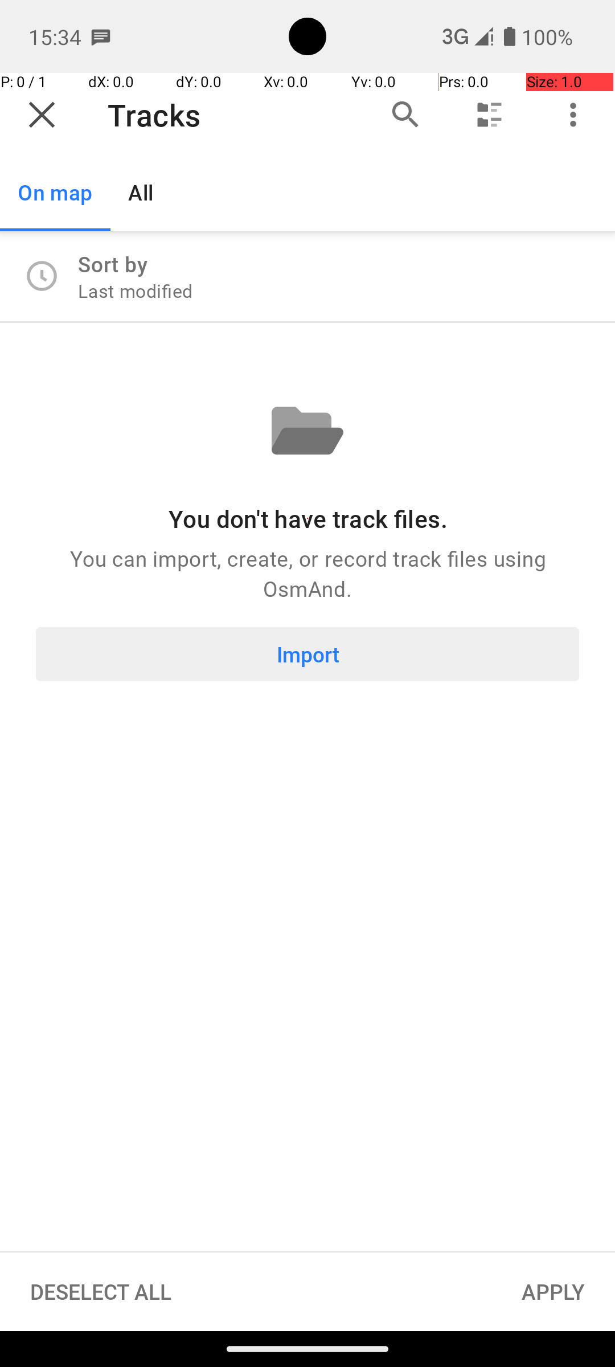 This screenshot has width=615, height=1367. Describe the element at coordinates (307, 654) in the screenshot. I see `Import` at that location.